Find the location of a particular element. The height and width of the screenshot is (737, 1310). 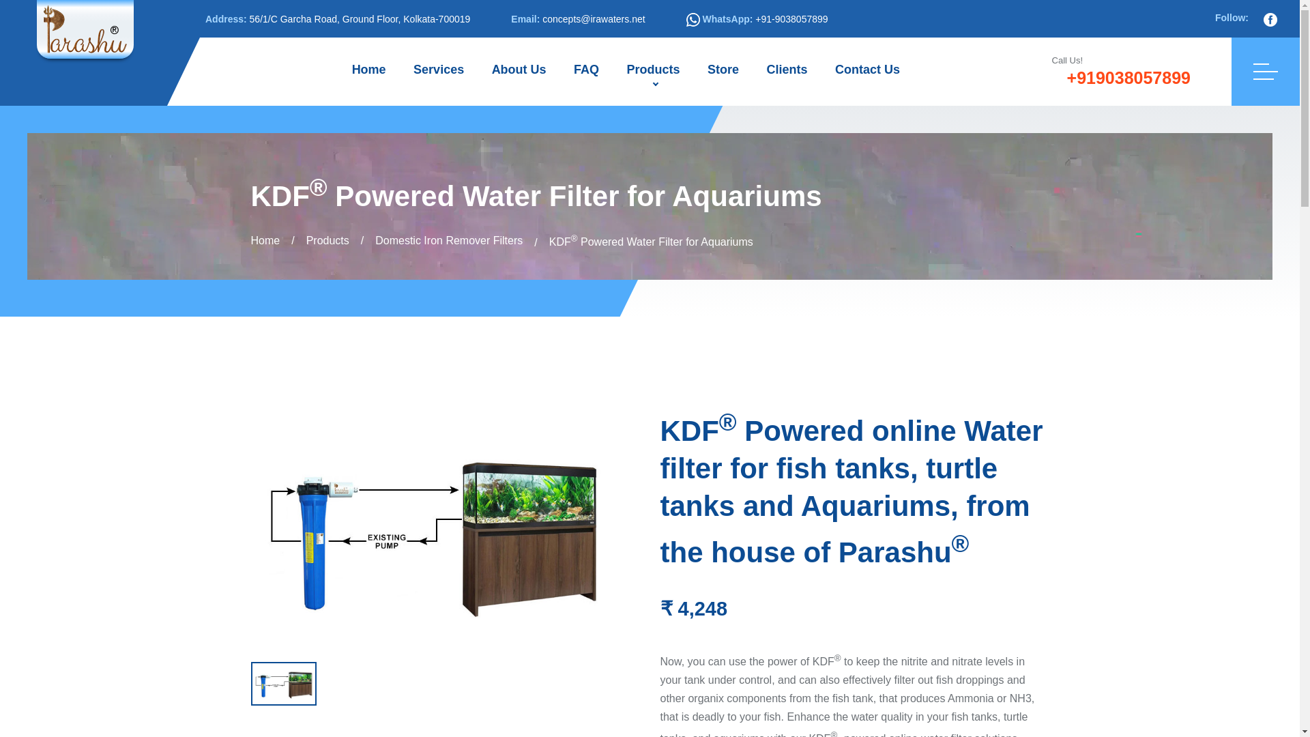

Home is located at coordinates (368, 71).